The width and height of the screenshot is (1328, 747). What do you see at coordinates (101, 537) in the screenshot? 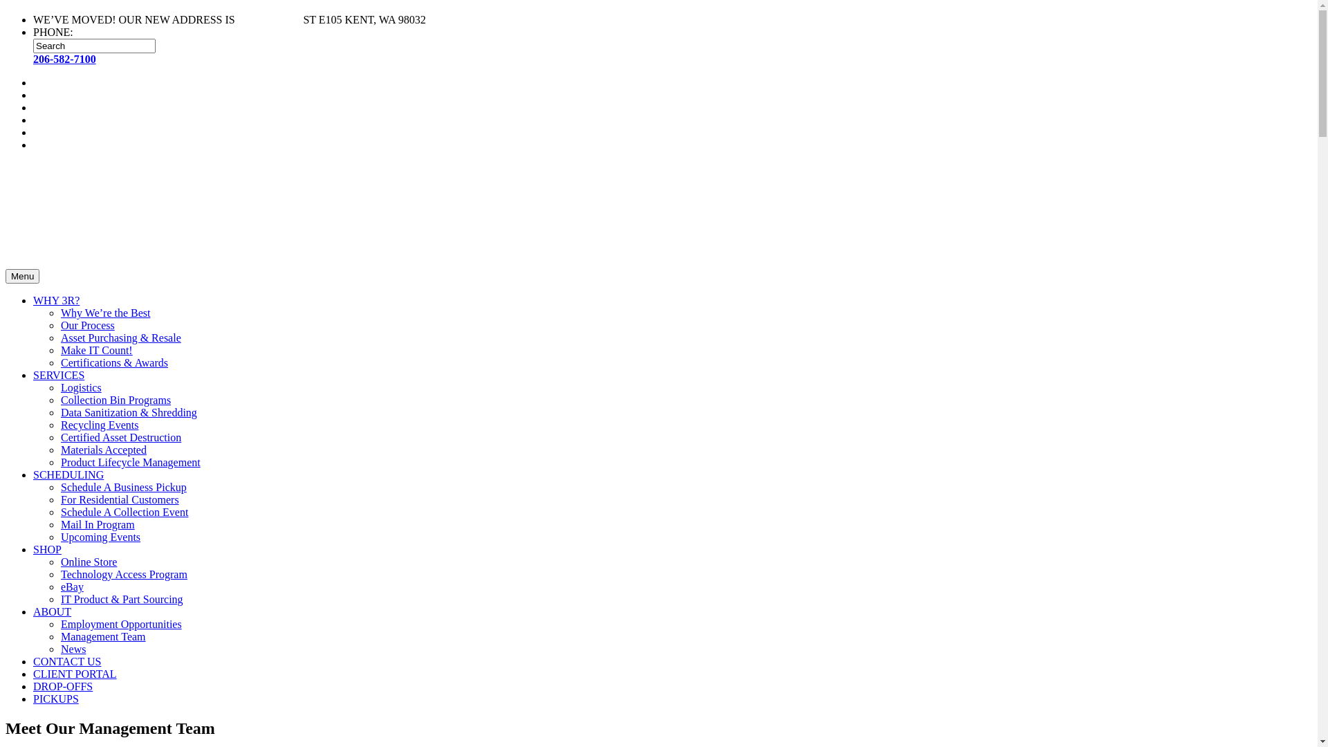
I see `Upcoming Events` at bounding box center [101, 537].